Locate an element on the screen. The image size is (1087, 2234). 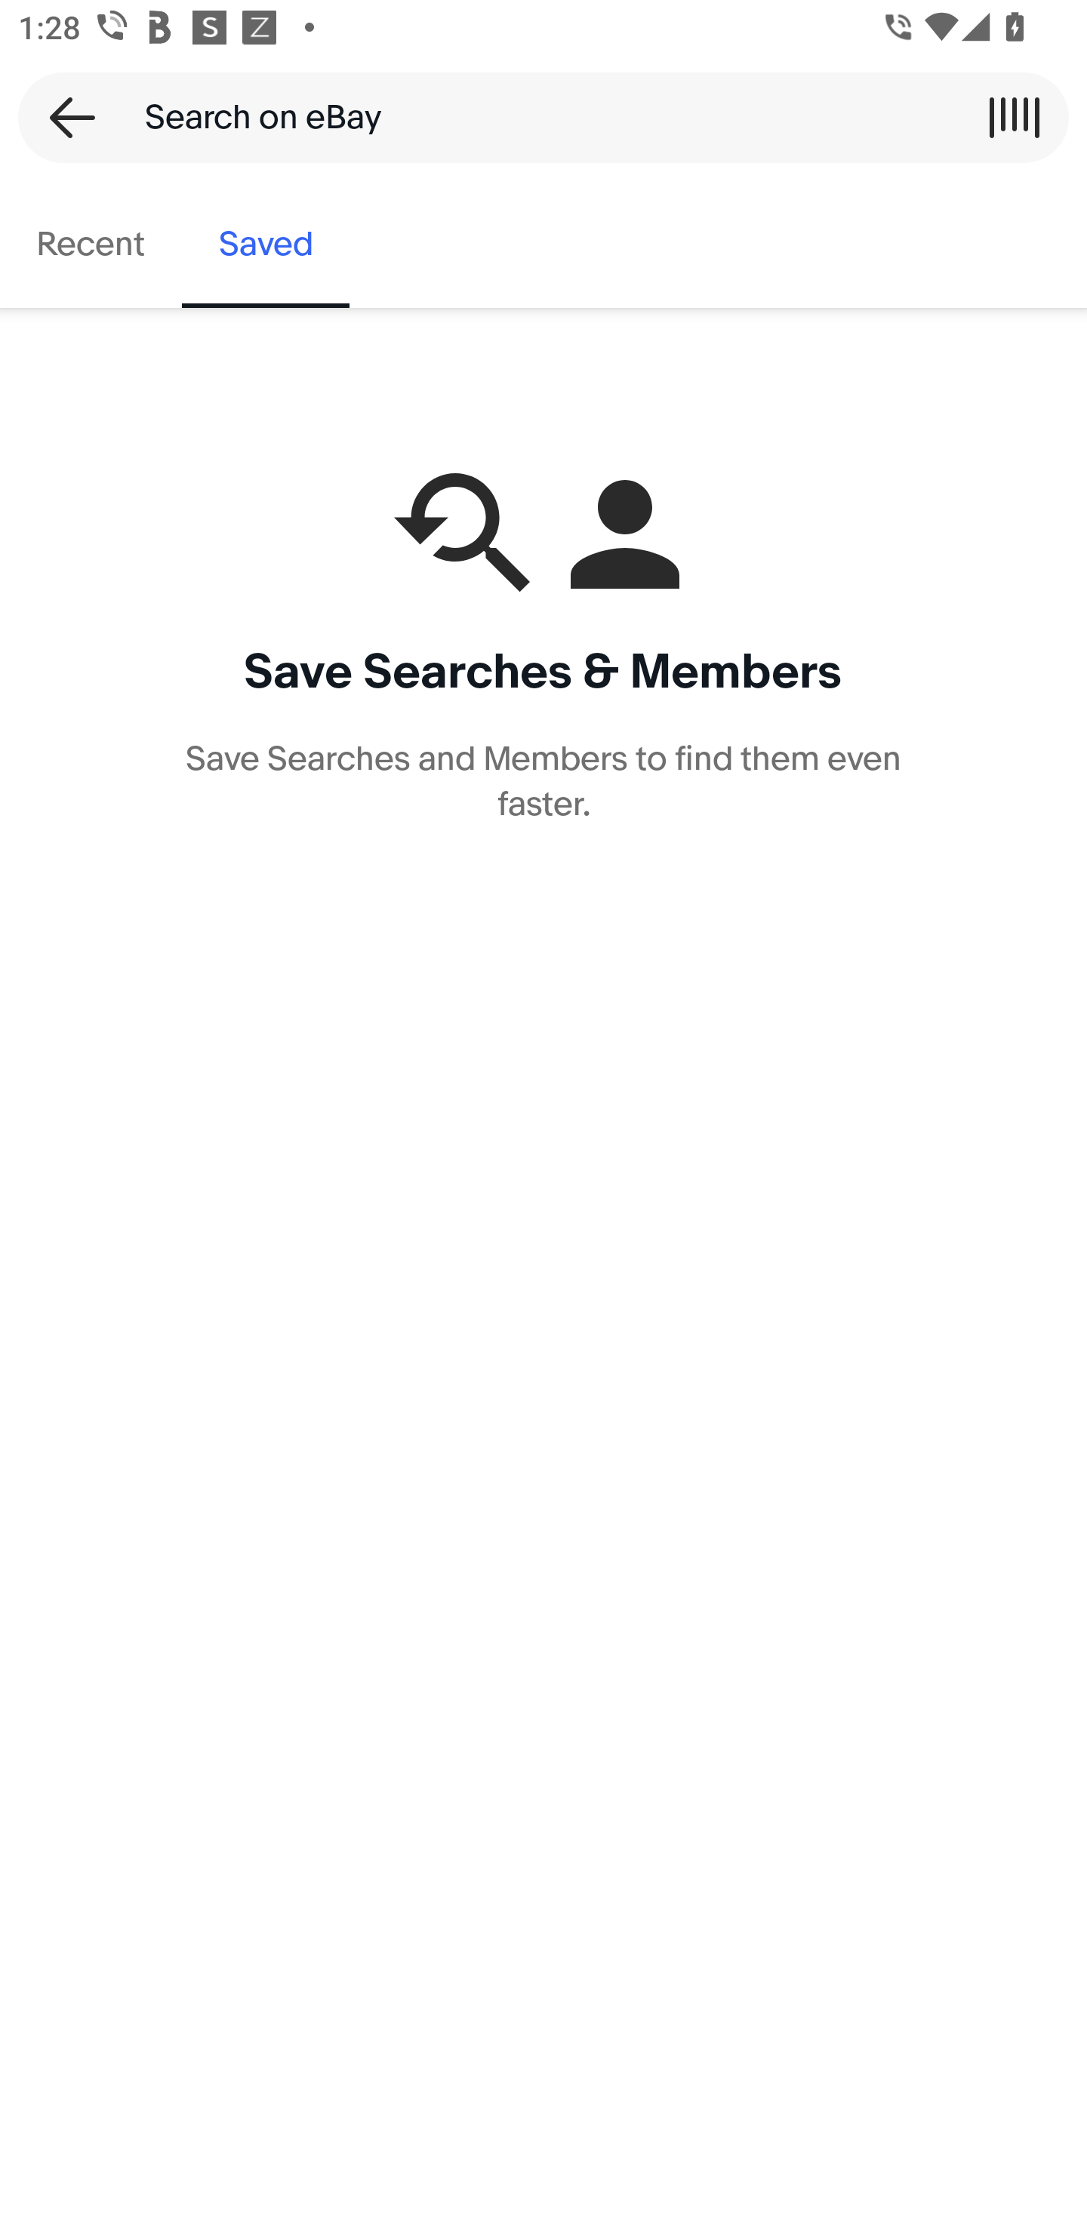
Scan a barcode is located at coordinates (1014, 117).